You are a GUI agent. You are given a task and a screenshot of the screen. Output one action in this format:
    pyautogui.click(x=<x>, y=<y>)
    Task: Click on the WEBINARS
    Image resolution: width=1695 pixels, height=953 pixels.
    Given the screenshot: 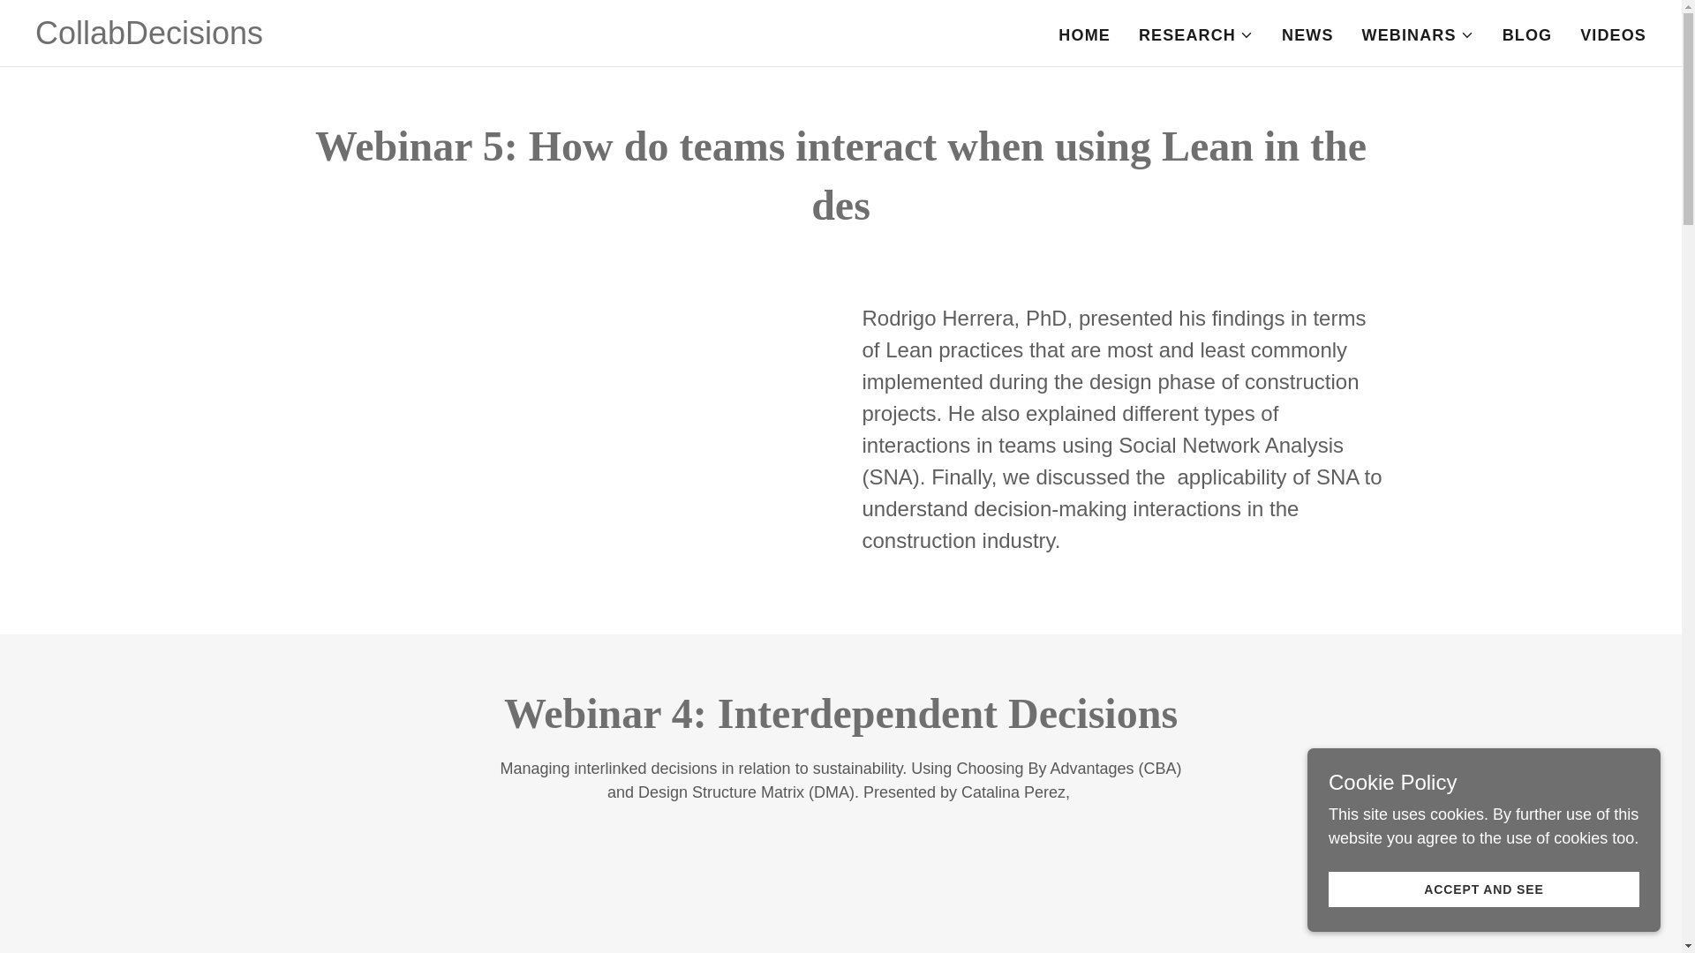 What is the action you would take?
    pyautogui.click(x=1418, y=35)
    